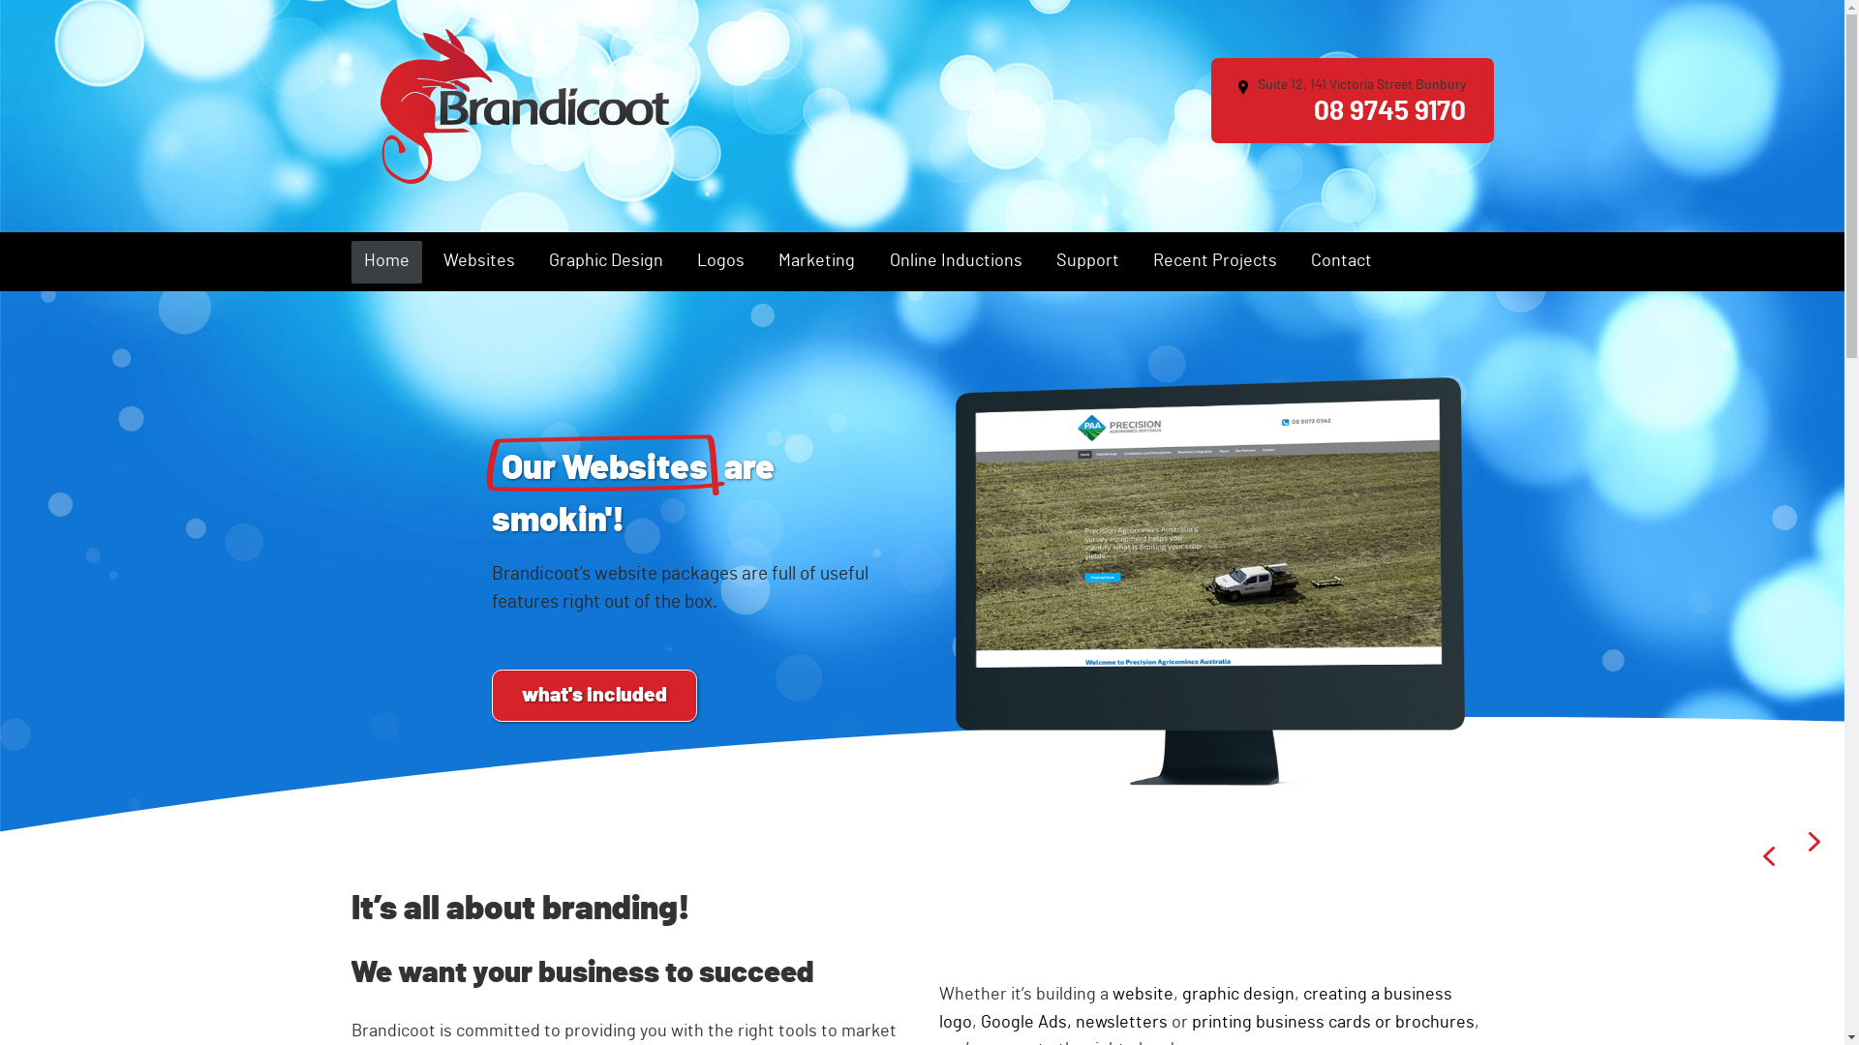 This screenshot has height=1045, width=1859. I want to click on Online Inductions, so click(955, 262).